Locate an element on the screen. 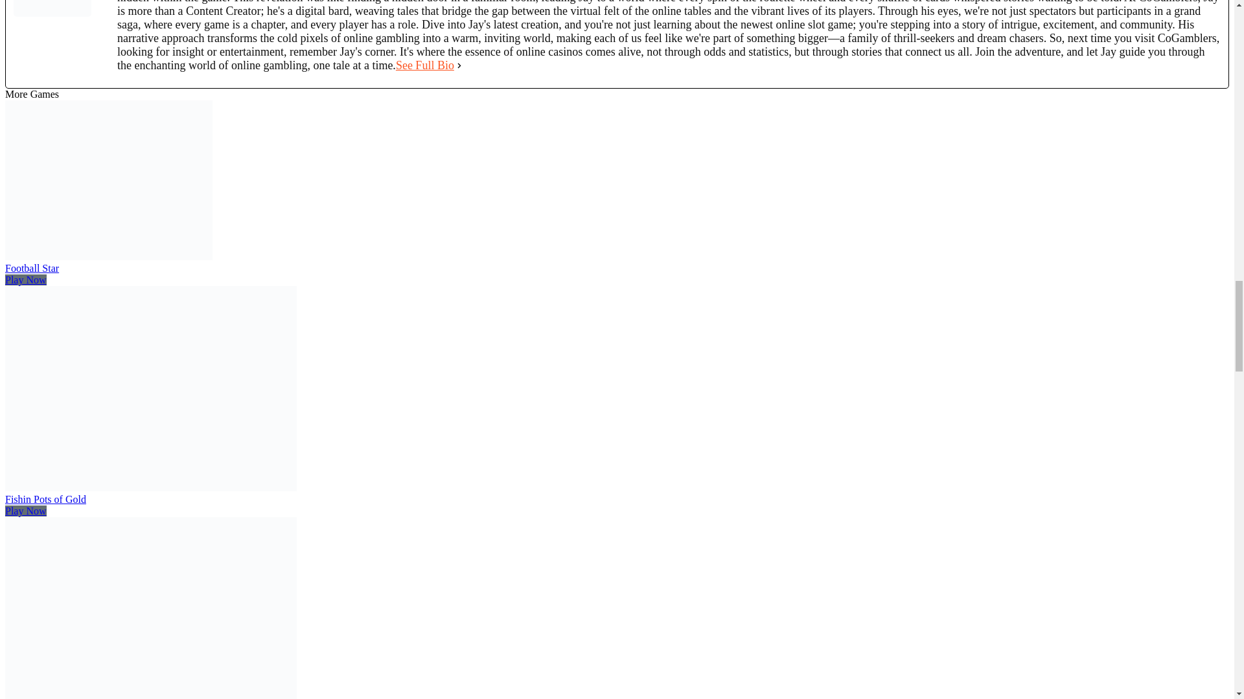  Football Star - cogamblers is located at coordinates (109, 180).